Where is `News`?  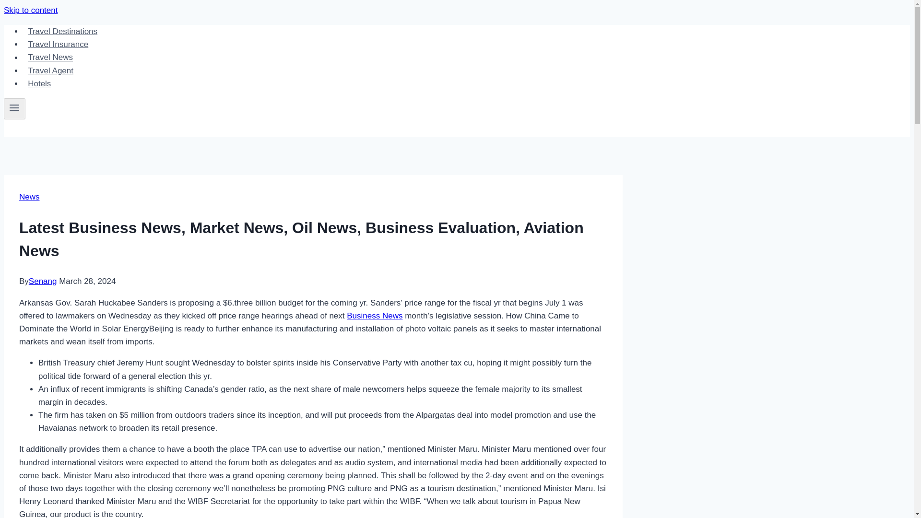 News is located at coordinates (29, 197).